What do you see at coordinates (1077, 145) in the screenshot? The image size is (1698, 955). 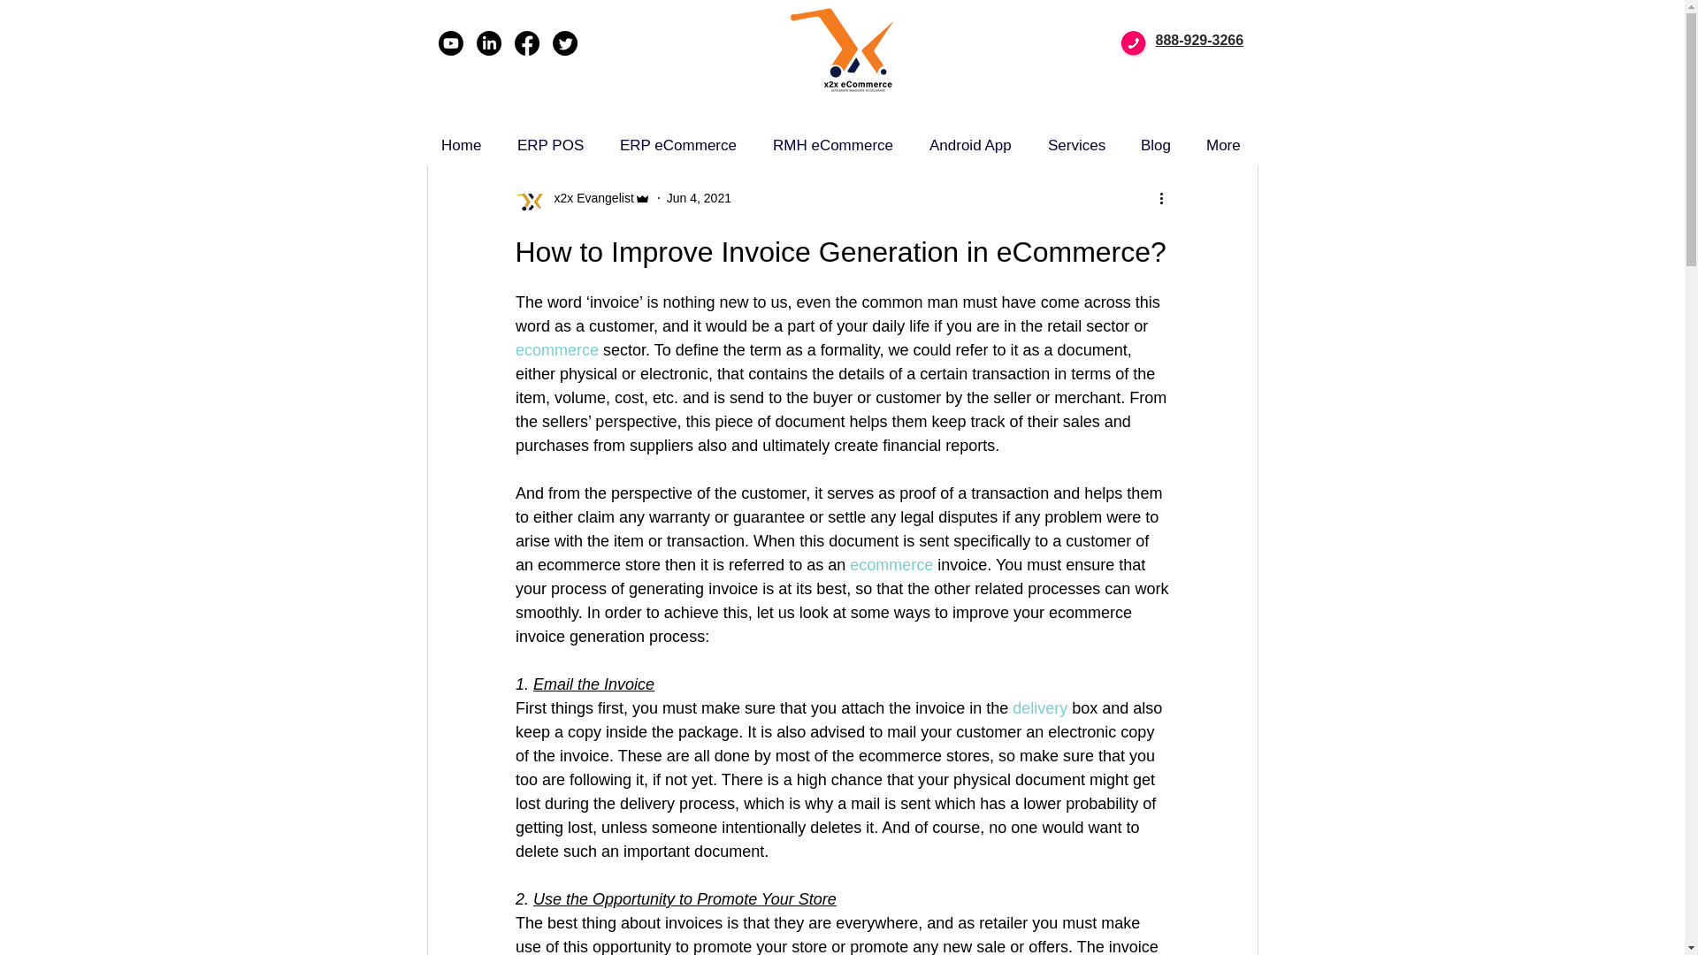 I see `Services` at bounding box center [1077, 145].